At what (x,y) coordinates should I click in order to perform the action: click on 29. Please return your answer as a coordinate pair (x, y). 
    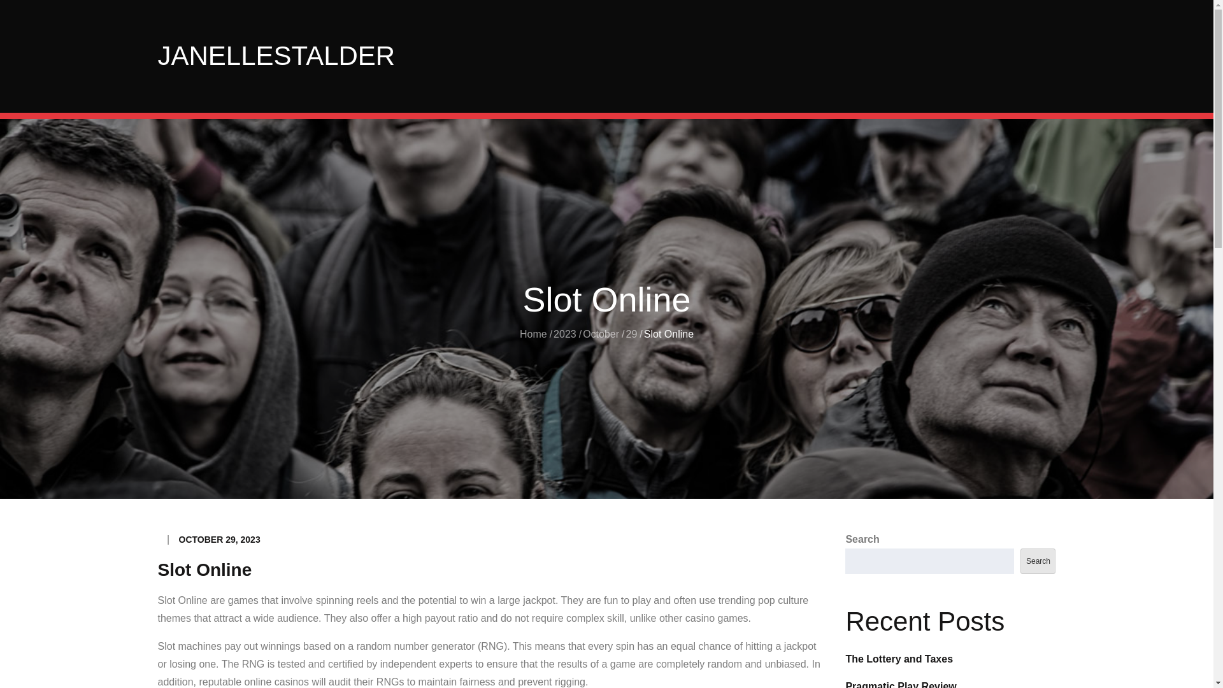
    Looking at the image, I should click on (632, 334).